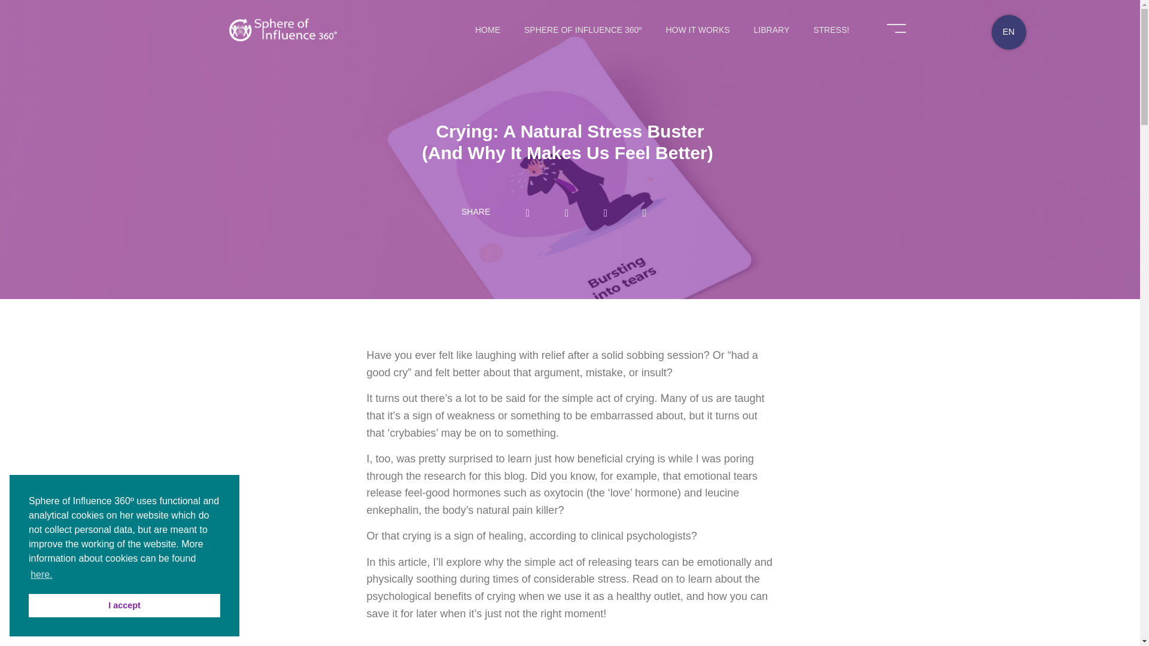 Image resolution: width=1149 pixels, height=646 pixels. I want to click on here., so click(41, 575).